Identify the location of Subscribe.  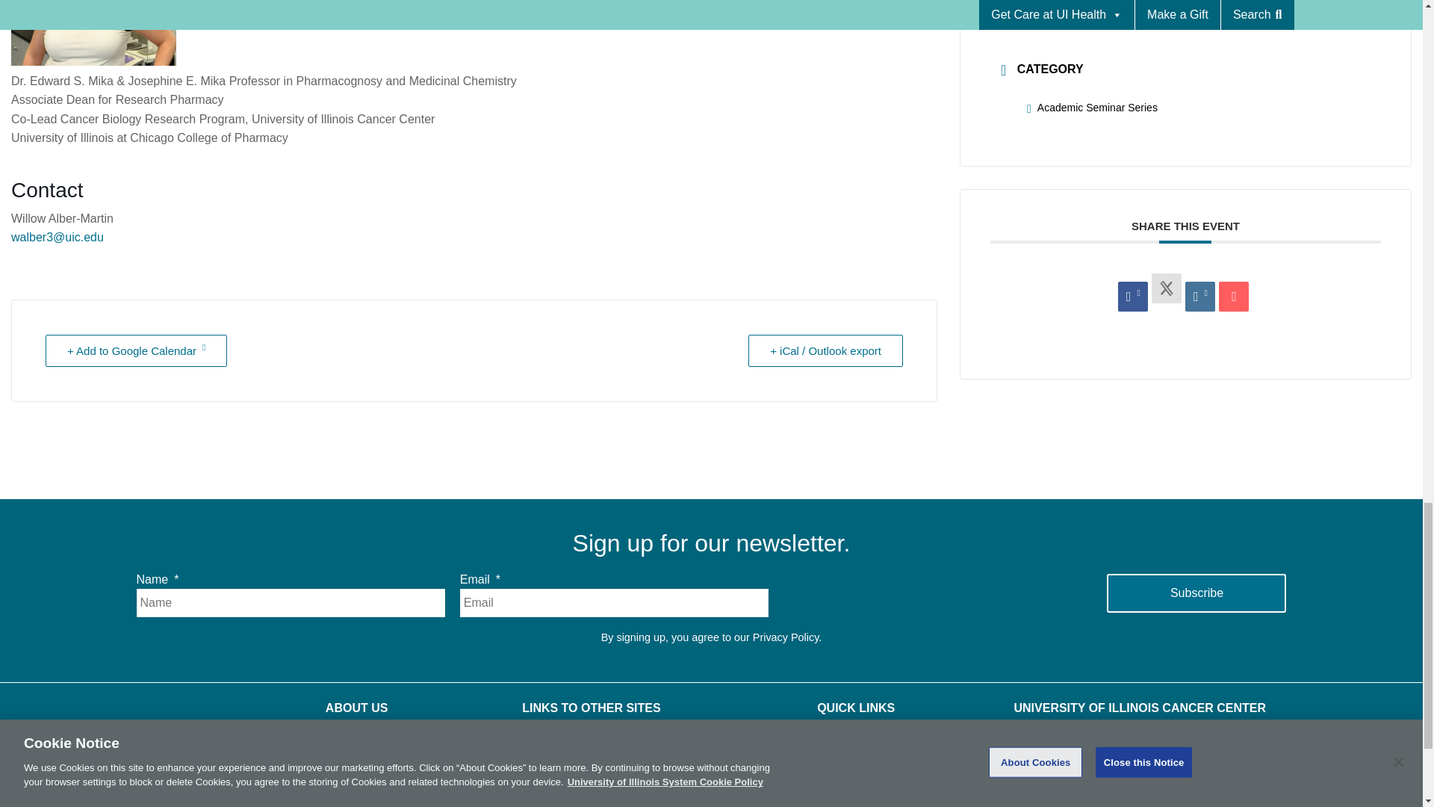
(1196, 593).